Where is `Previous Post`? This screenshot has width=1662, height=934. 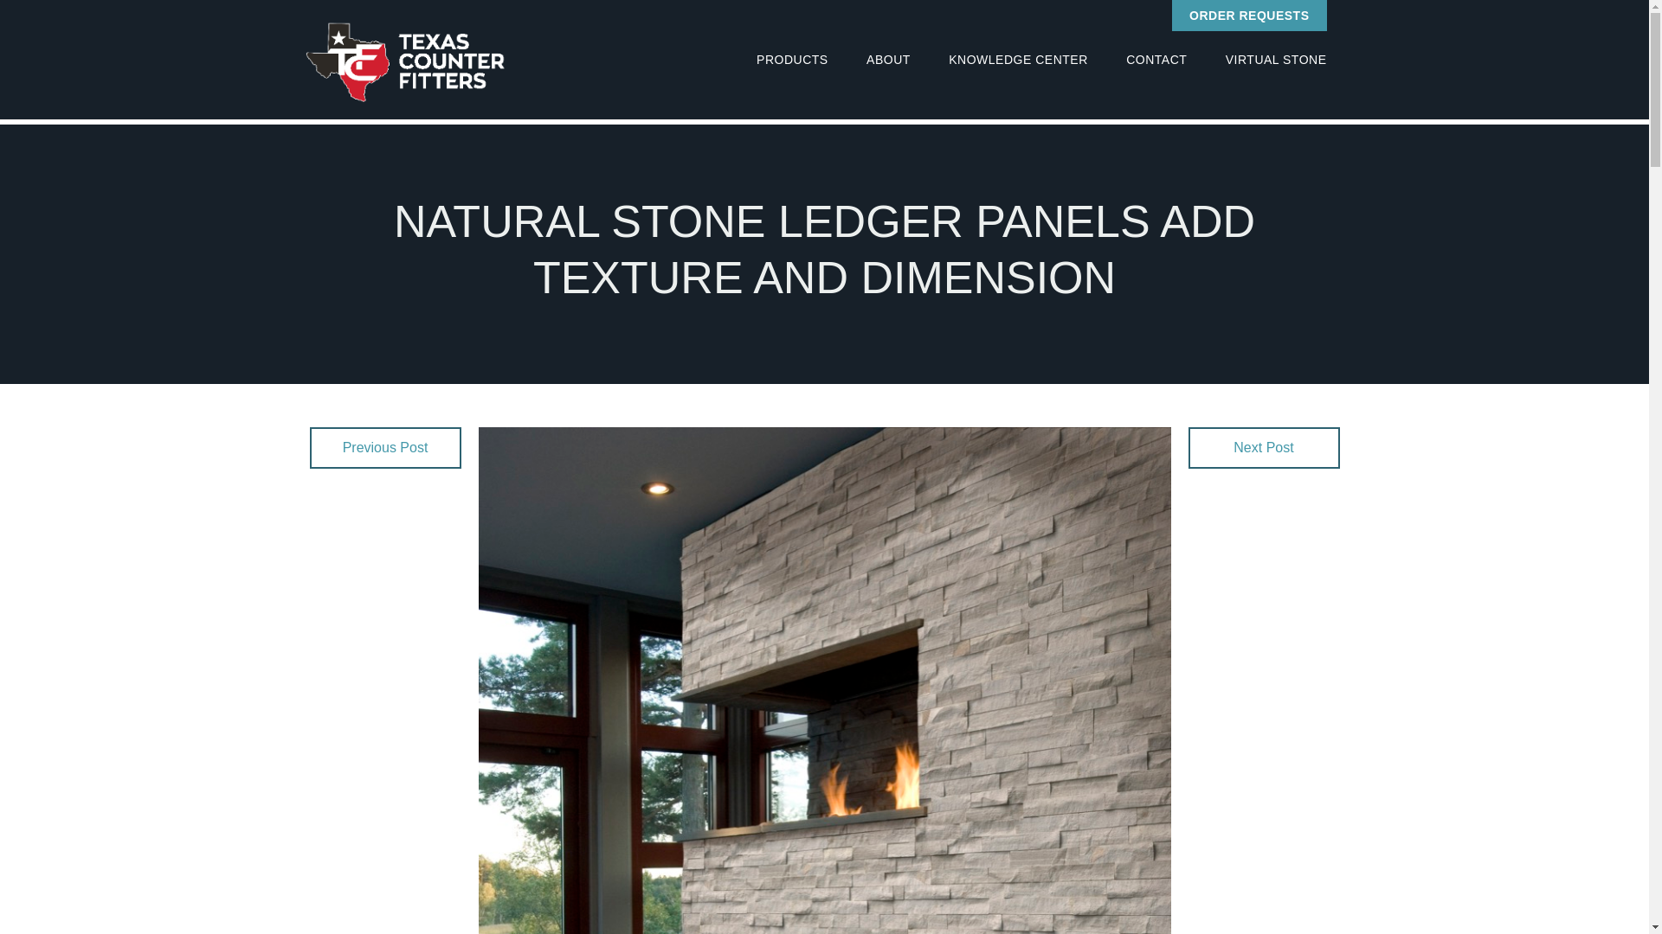 Previous Post is located at coordinates (385, 448).